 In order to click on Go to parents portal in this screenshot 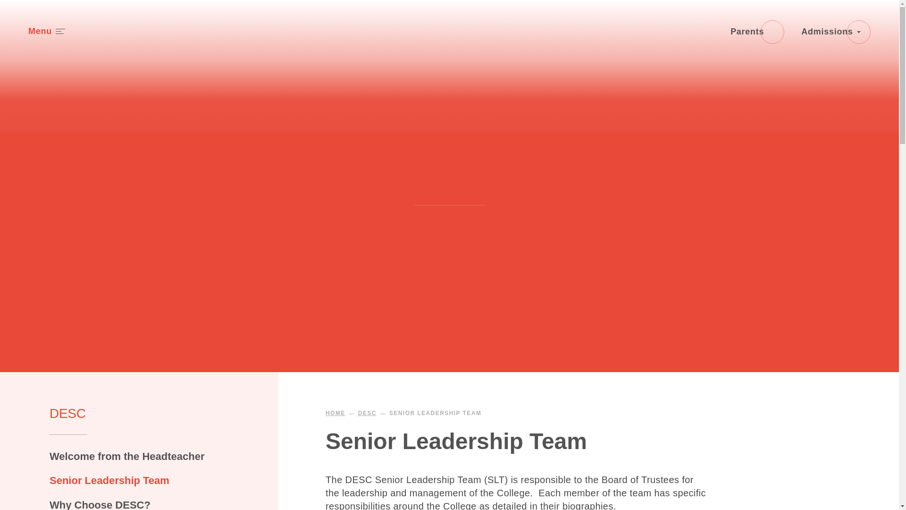, I will do `click(757, 32)`.